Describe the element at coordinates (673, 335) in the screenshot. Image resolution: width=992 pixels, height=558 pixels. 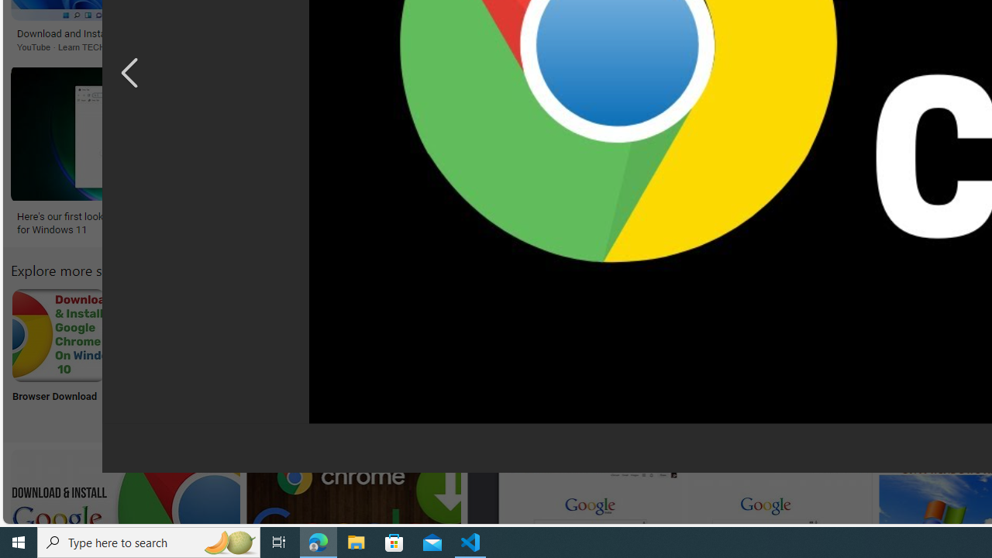
I see `Chrome Icon.png` at that location.